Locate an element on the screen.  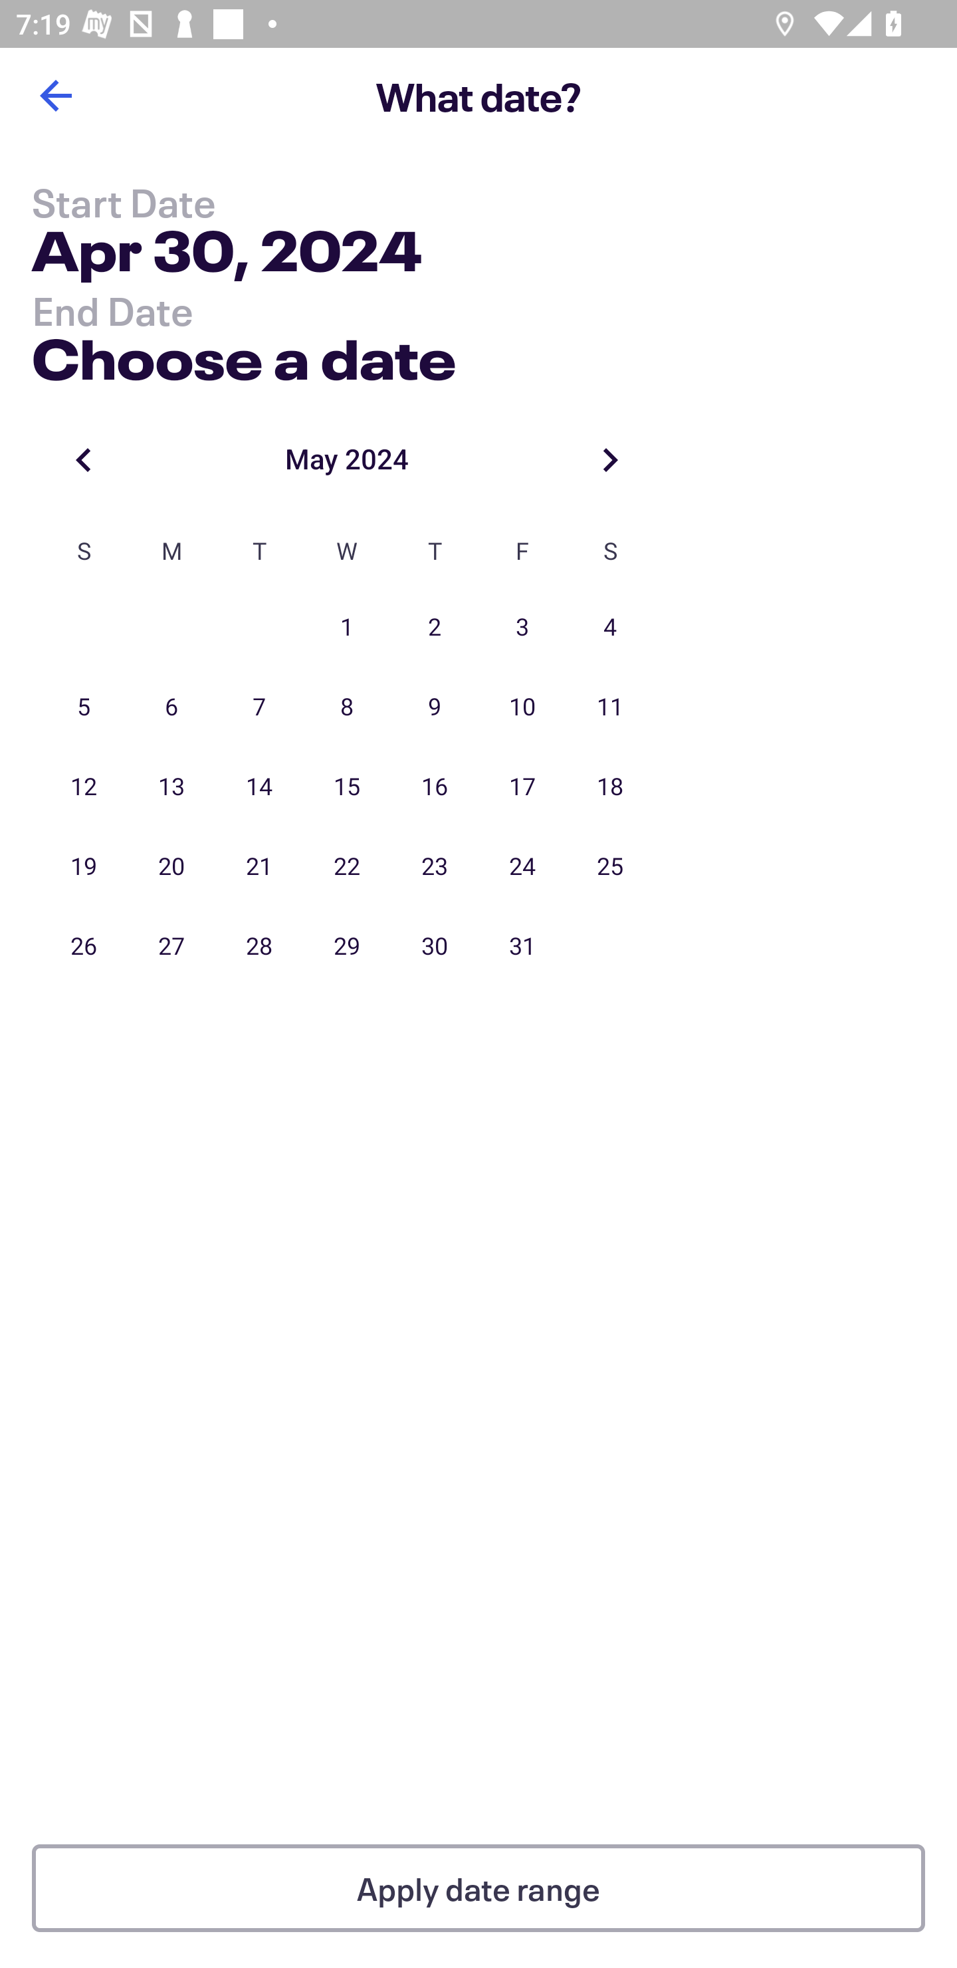
Next month is located at coordinates (610, 459).